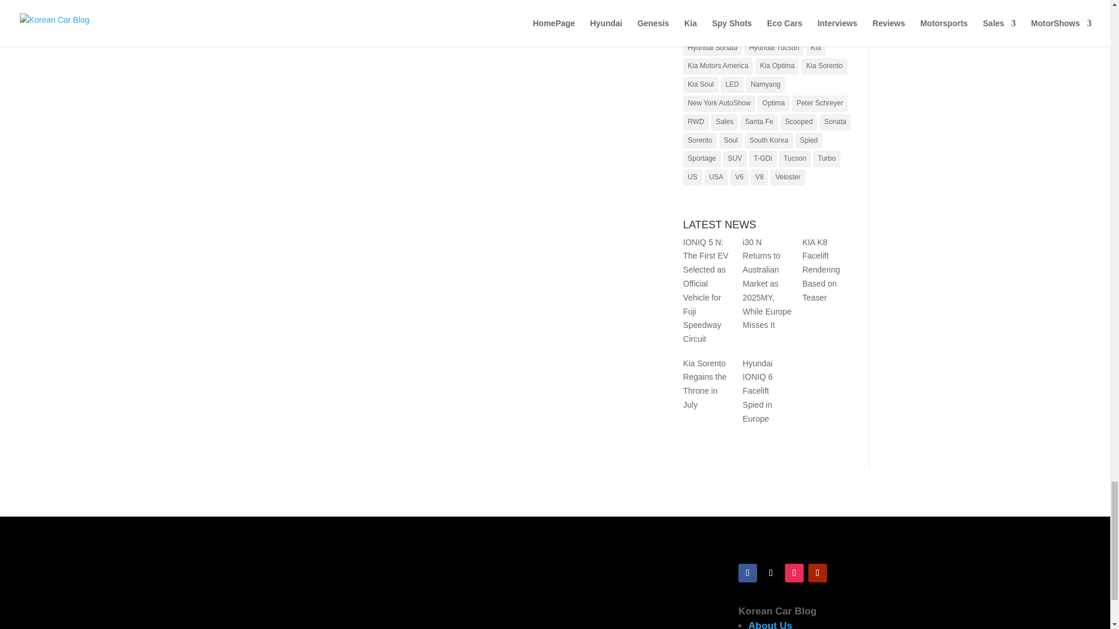 The width and height of the screenshot is (1119, 629). Describe the element at coordinates (748, 573) in the screenshot. I see `Follow on Facebook` at that location.